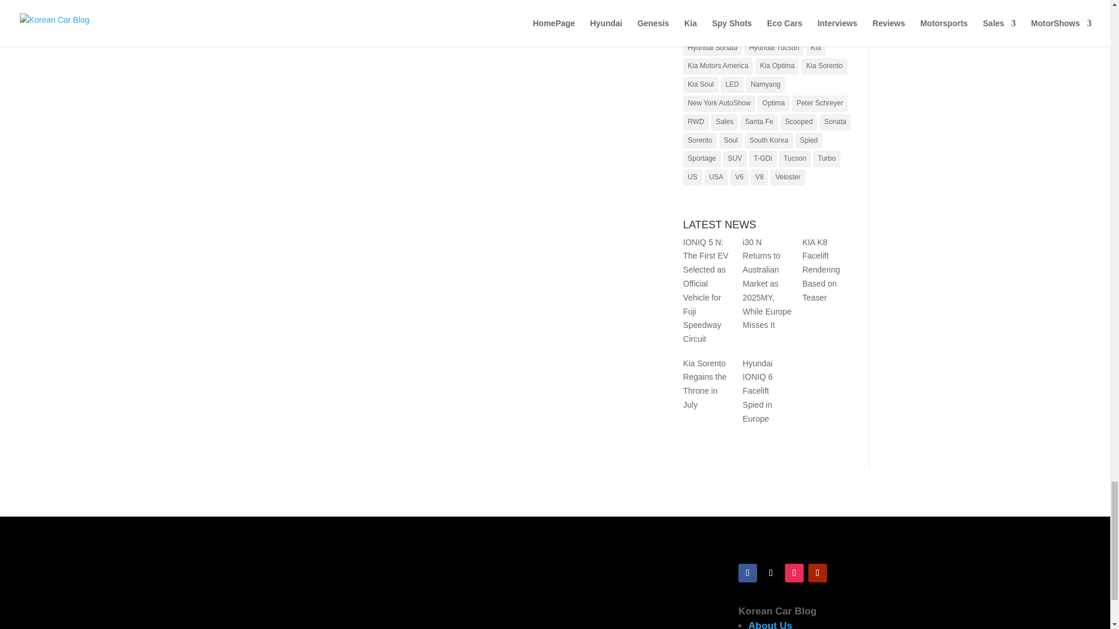 The width and height of the screenshot is (1119, 629). Describe the element at coordinates (748, 573) in the screenshot. I see `Follow on Facebook` at that location.